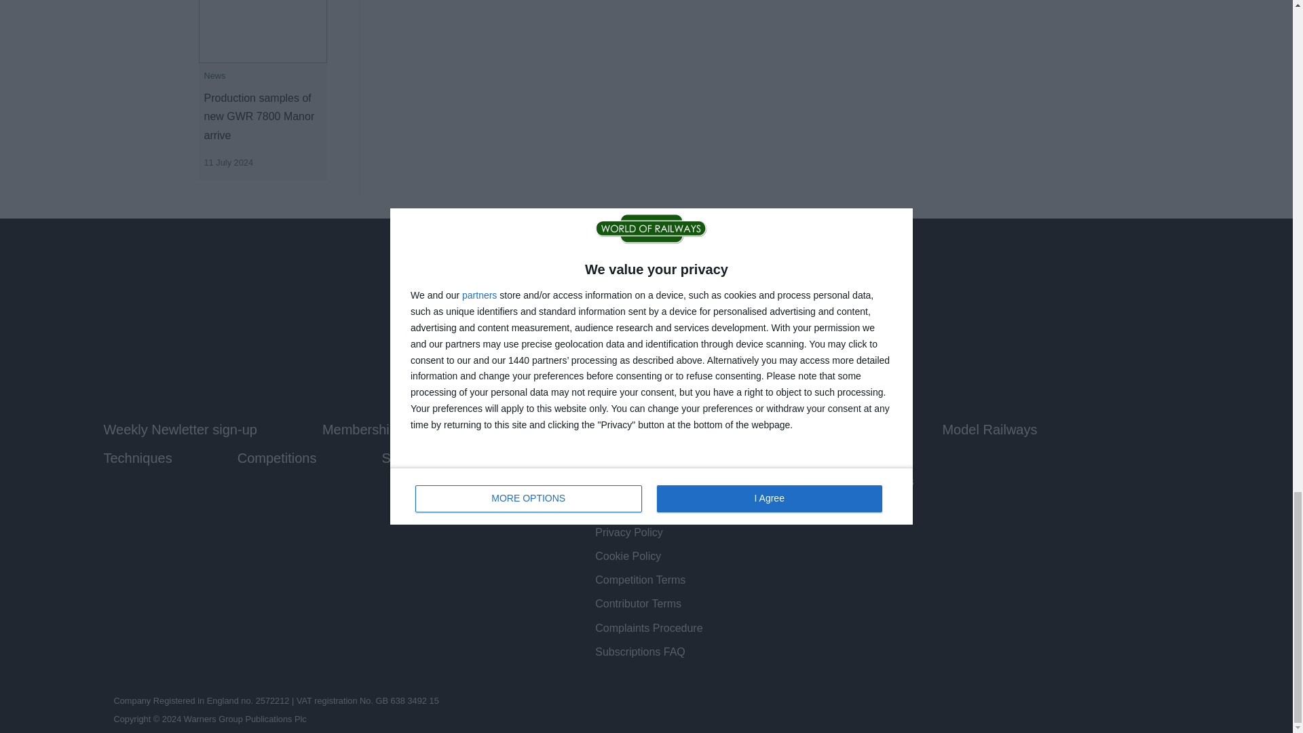 This screenshot has width=1303, height=733. Describe the element at coordinates (846, 481) in the screenshot. I see `View your Advertising Consent options for this website` at that location.